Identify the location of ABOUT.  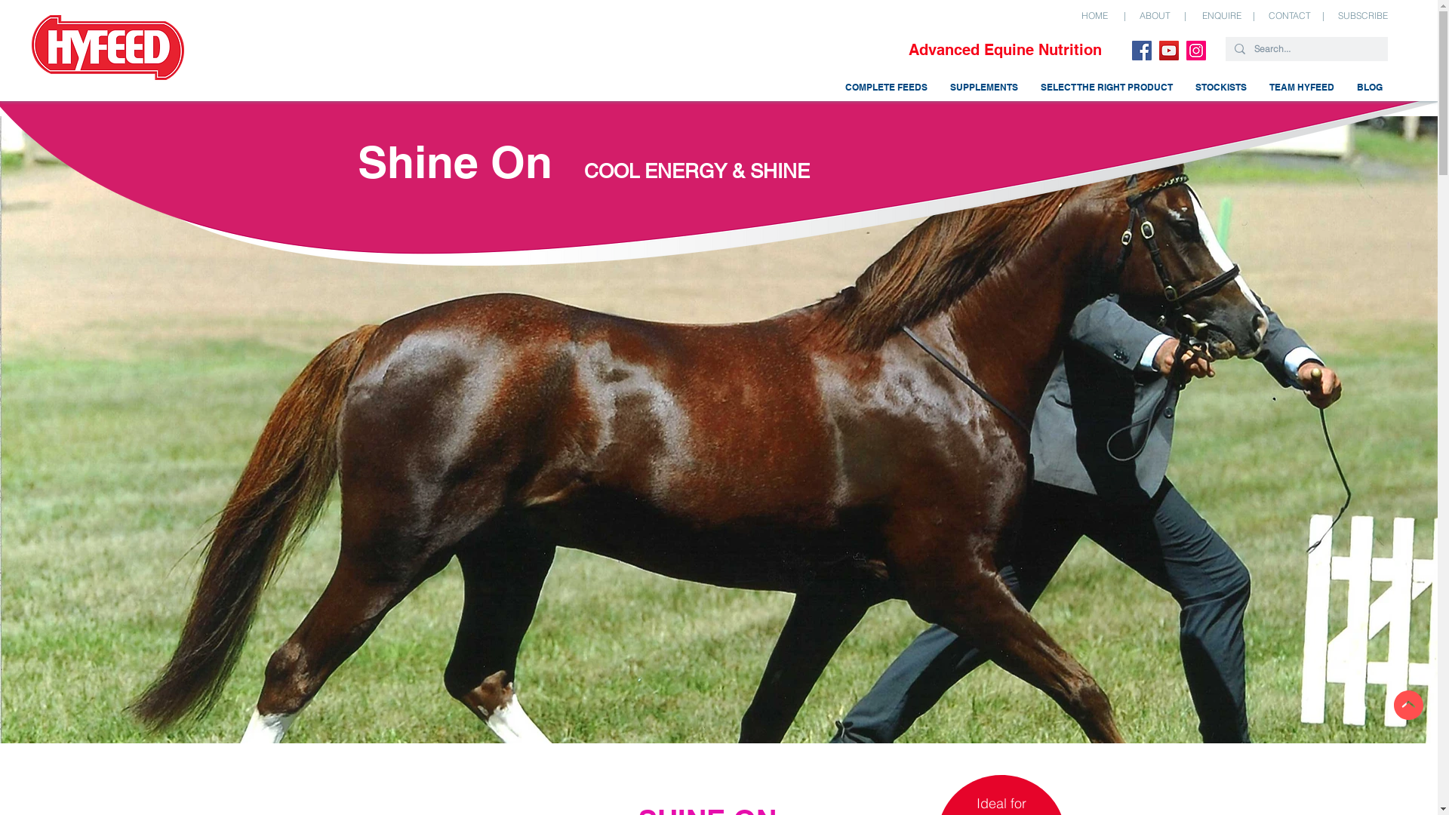
(1155, 15).